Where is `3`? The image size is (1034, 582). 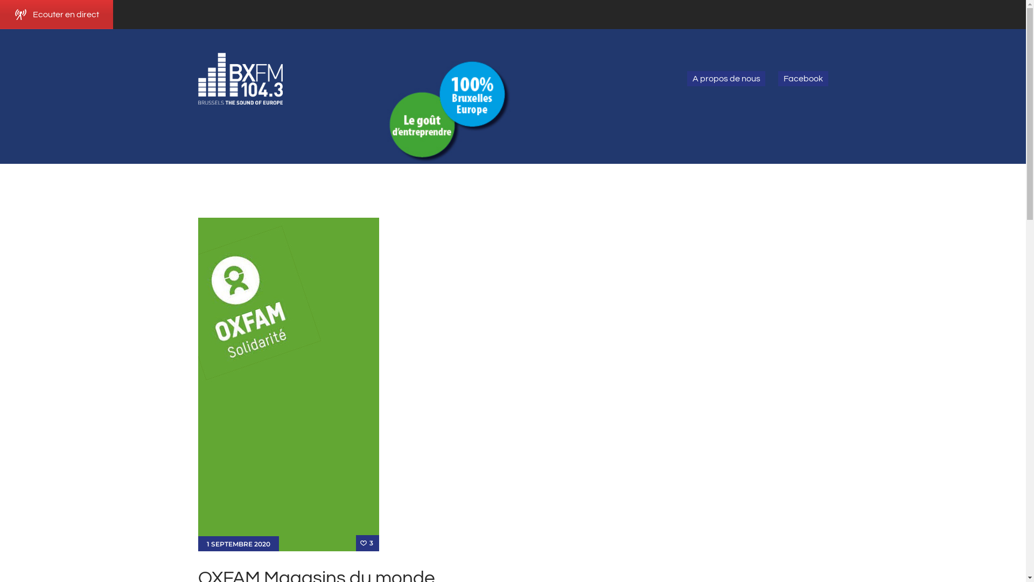 3 is located at coordinates (367, 543).